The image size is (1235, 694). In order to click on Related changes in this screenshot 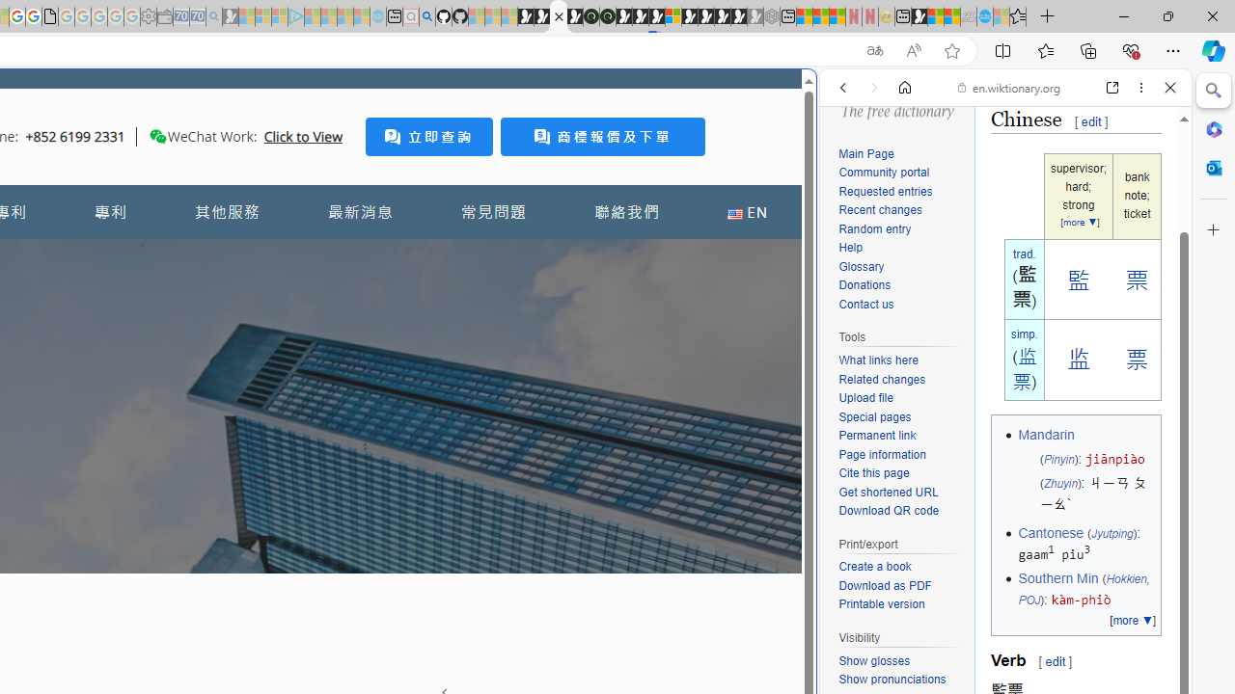, I will do `click(901, 380)`.